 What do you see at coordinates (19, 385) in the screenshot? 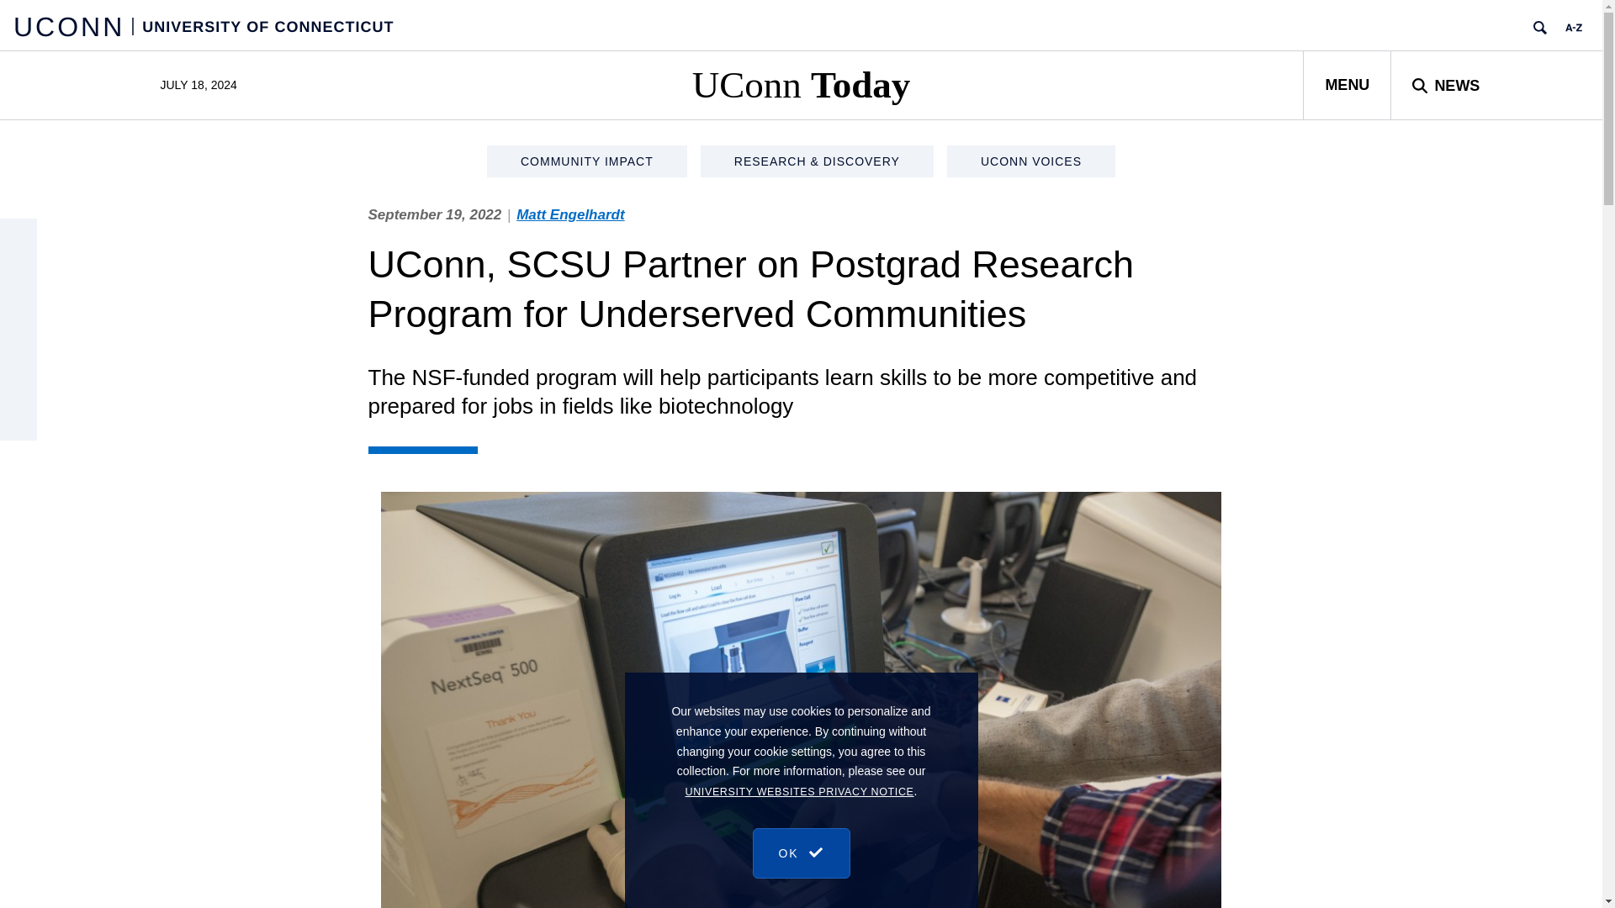
I see `Share on Facebook` at bounding box center [19, 385].